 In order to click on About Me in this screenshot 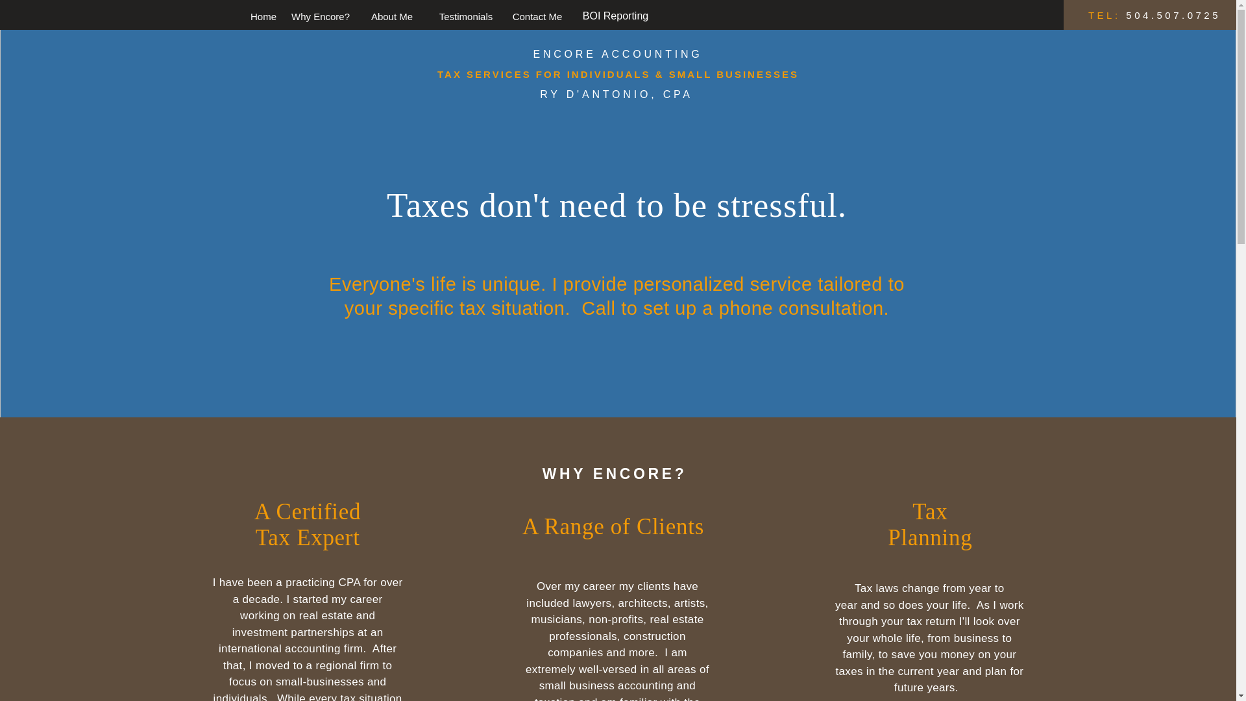, I will do `click(391, 16)`.